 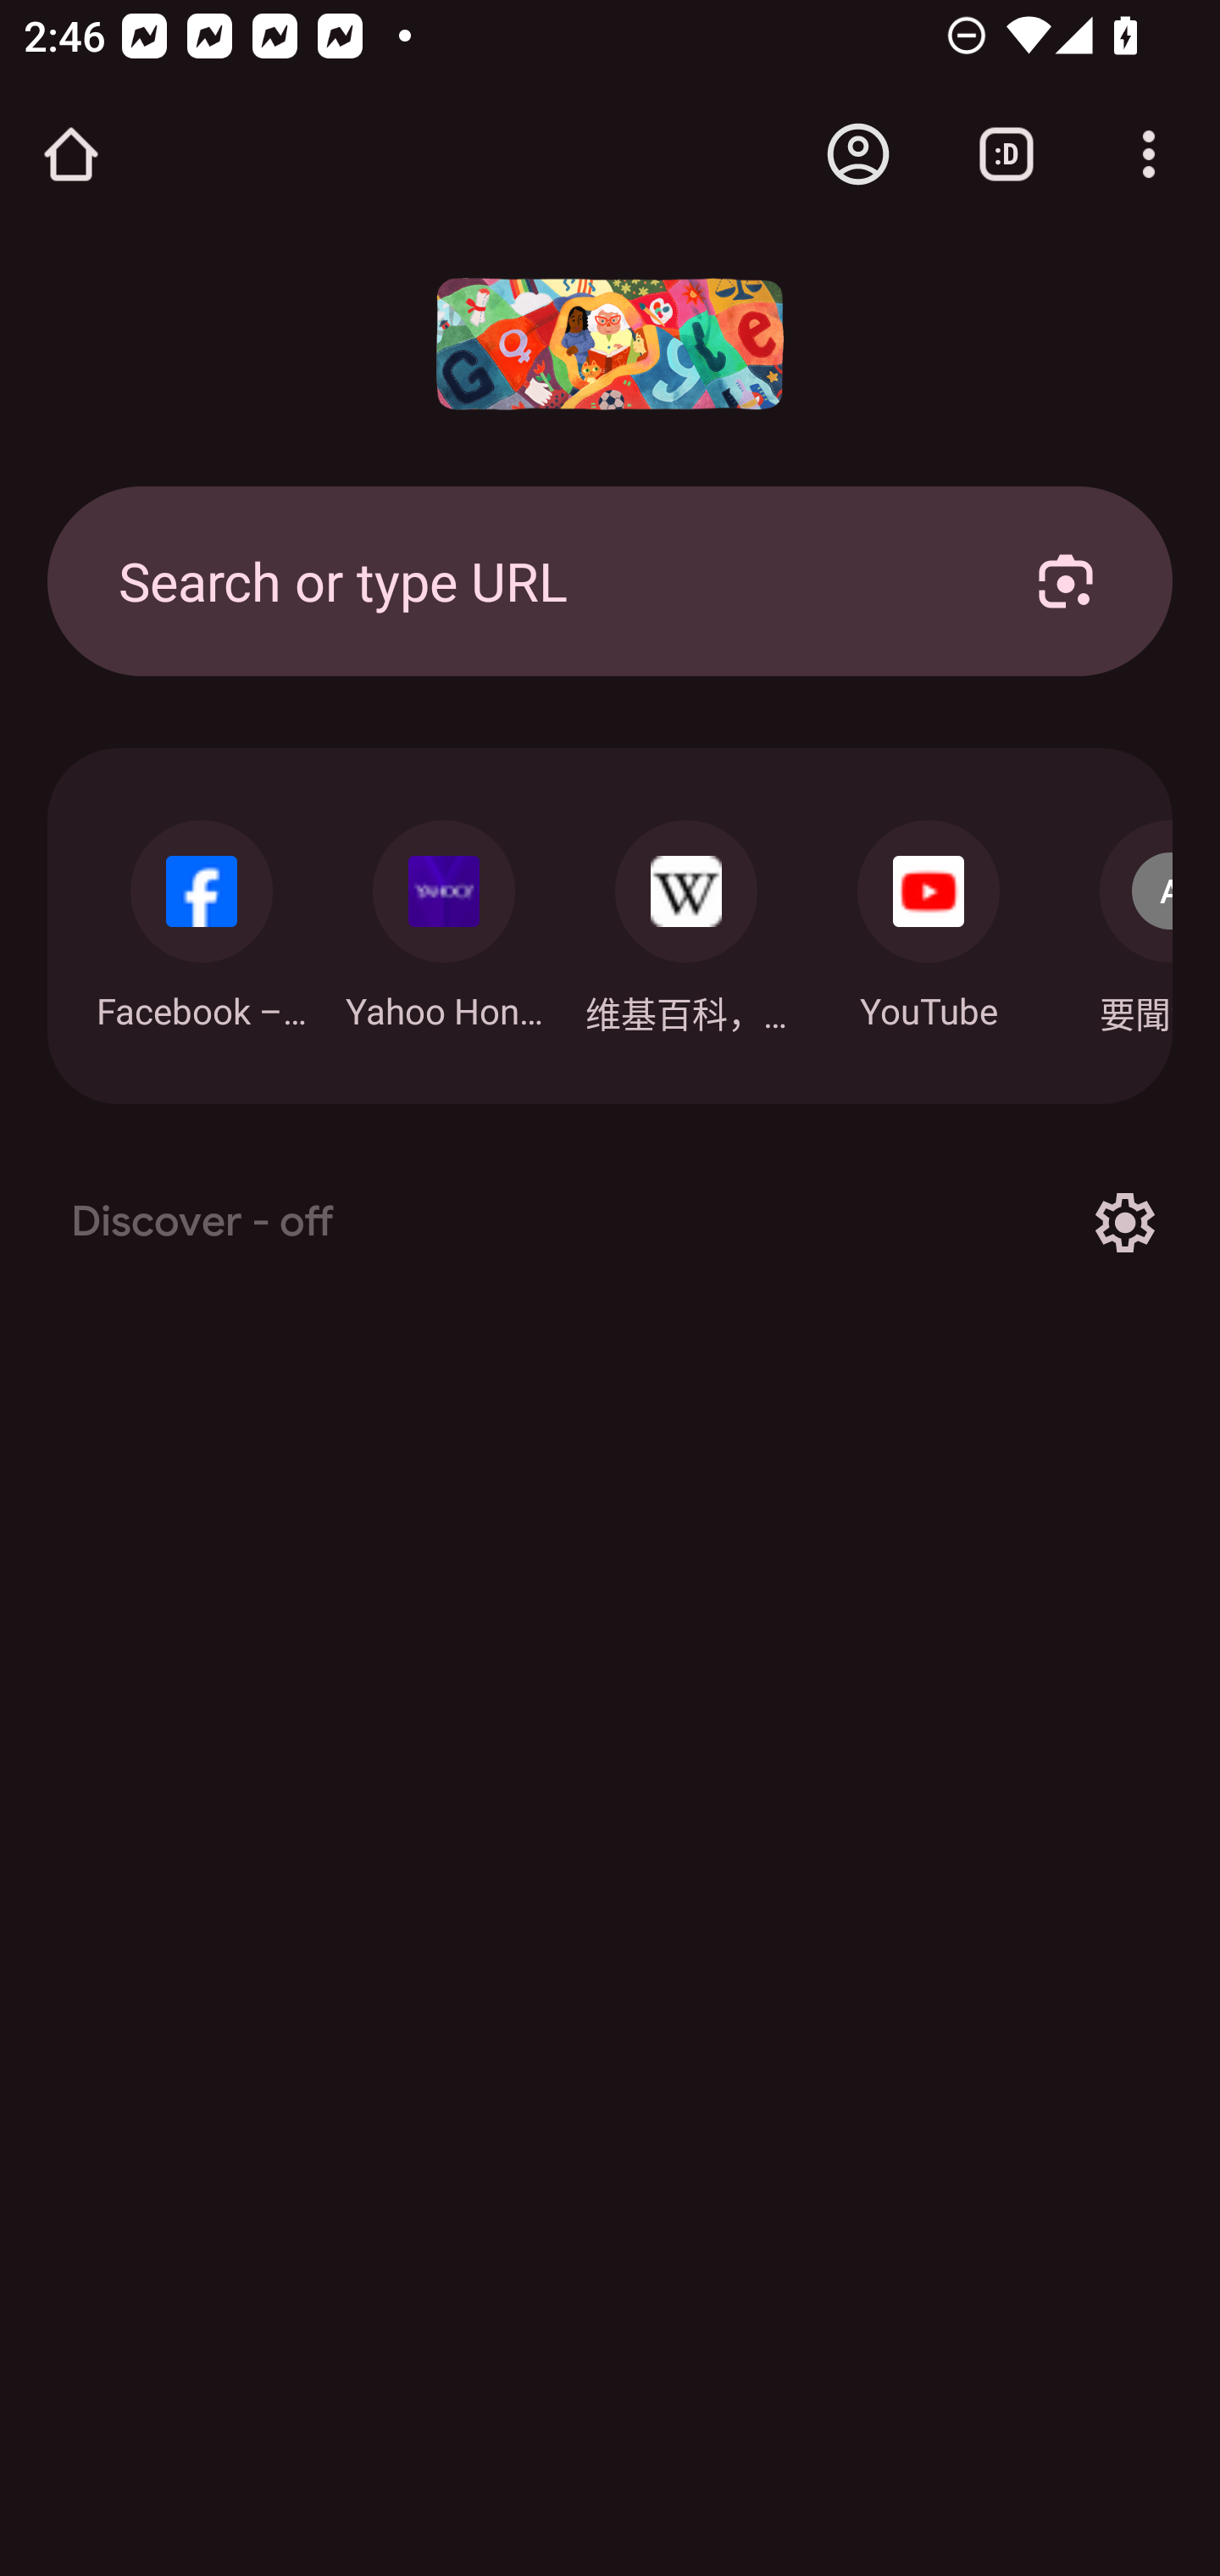 What do you see at coordinates (1149, 154) in the screenshot?
I see `Customize and control Google Chrome` at bounding box center [1149, 154].